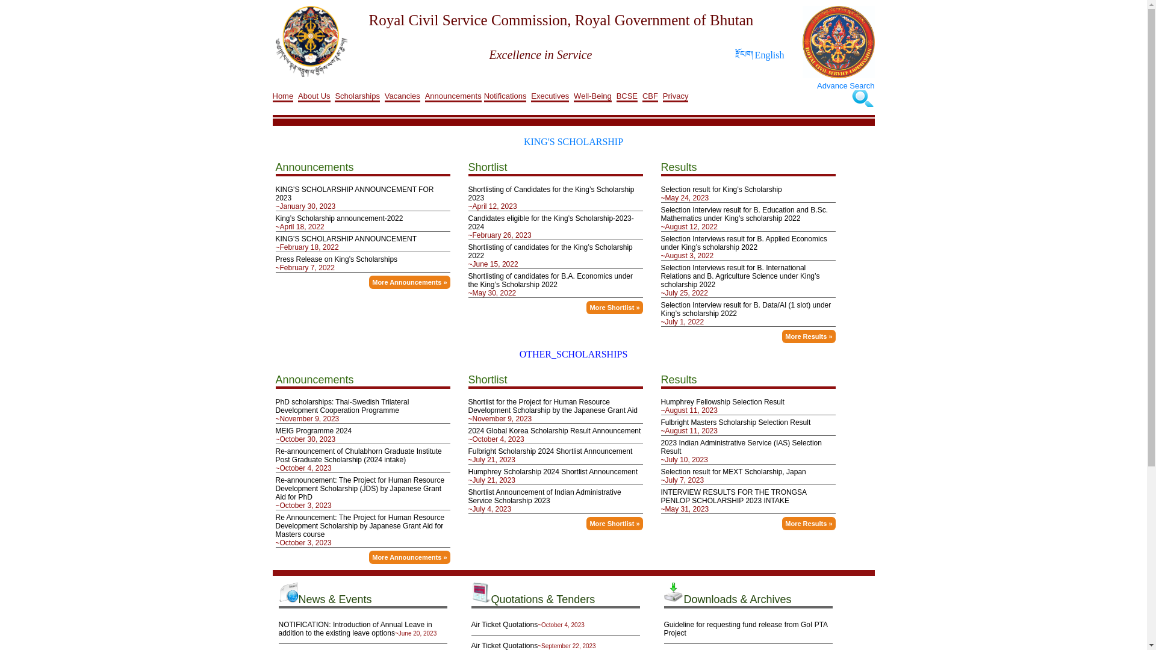 The height and width of the screenshot is (650, 1156). Describe the element at coordinates (769, 55) in the screenshot. I see `English` at that location.